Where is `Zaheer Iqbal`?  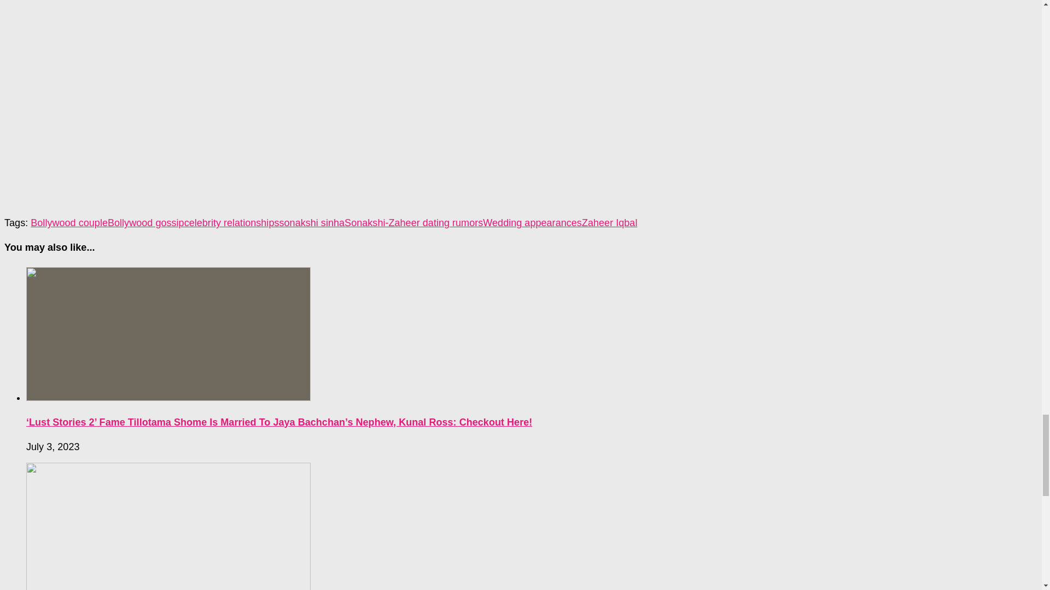
Zaheer Iqbal is located at coordinates (609, 223).